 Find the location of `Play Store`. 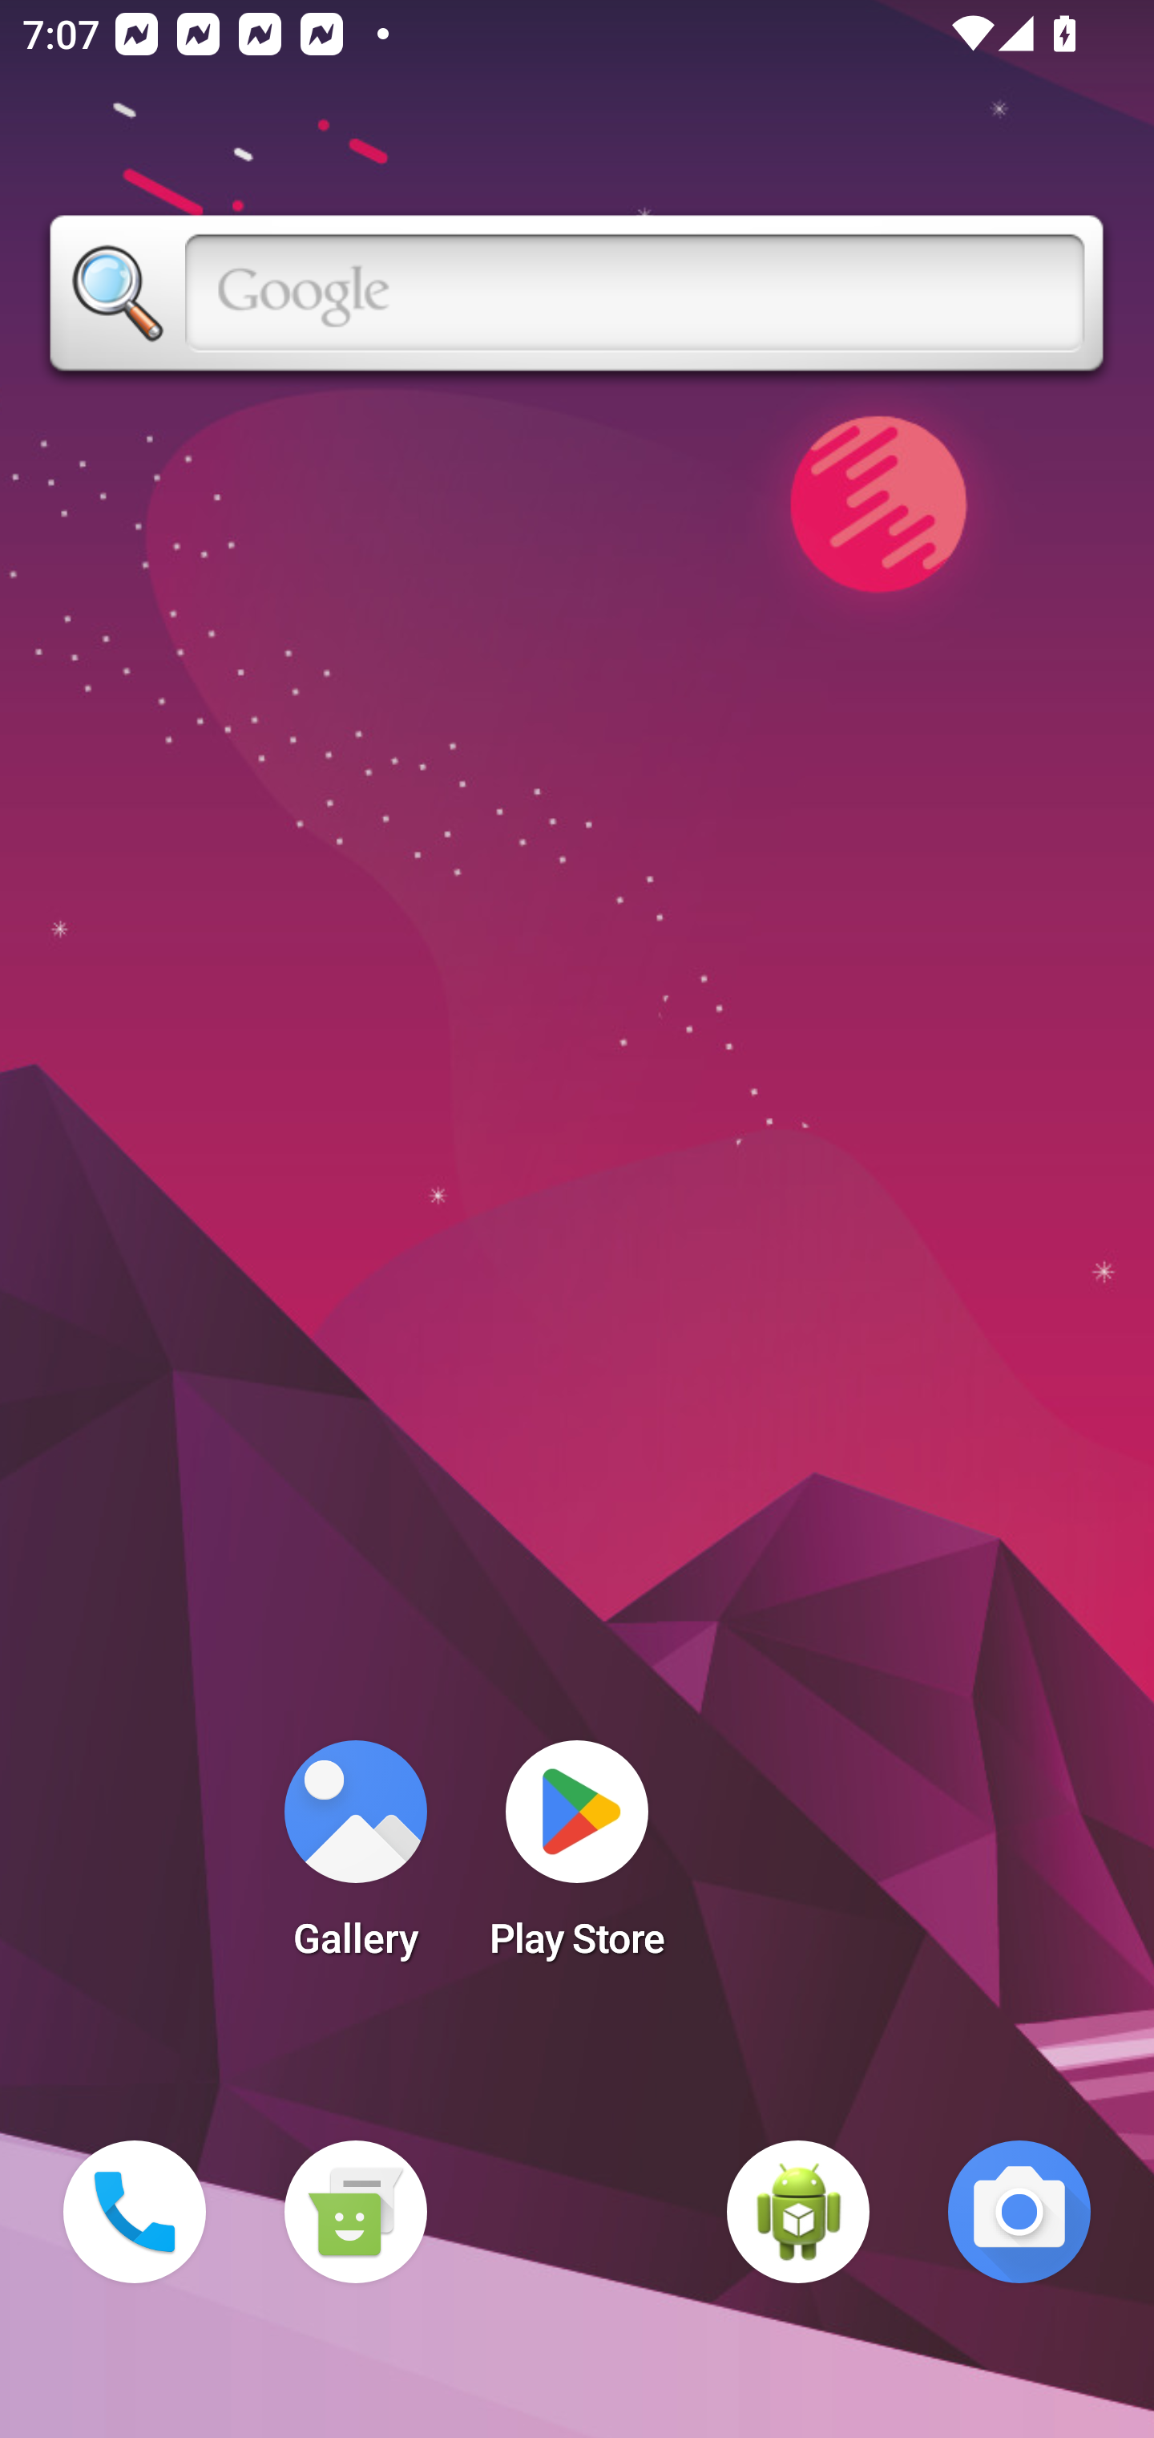

Play Store is located at coordinates (577, 1859).